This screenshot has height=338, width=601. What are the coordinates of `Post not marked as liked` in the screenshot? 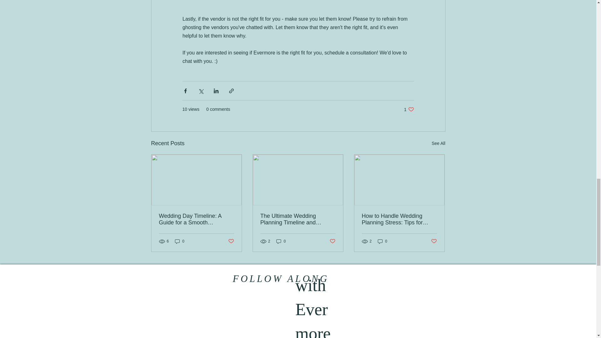 It's located at (332, 241).